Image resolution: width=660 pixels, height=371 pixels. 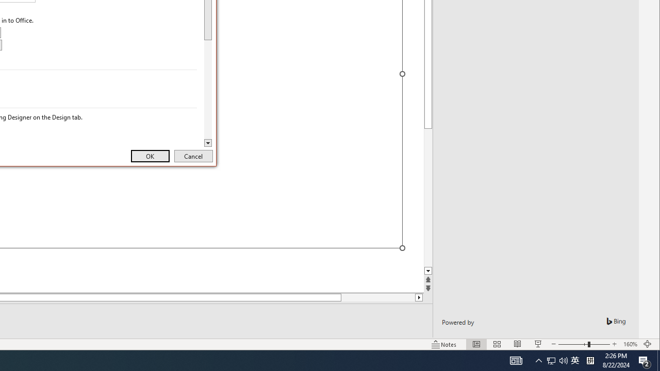 I want to click on OK, so click(x=150, y=156).